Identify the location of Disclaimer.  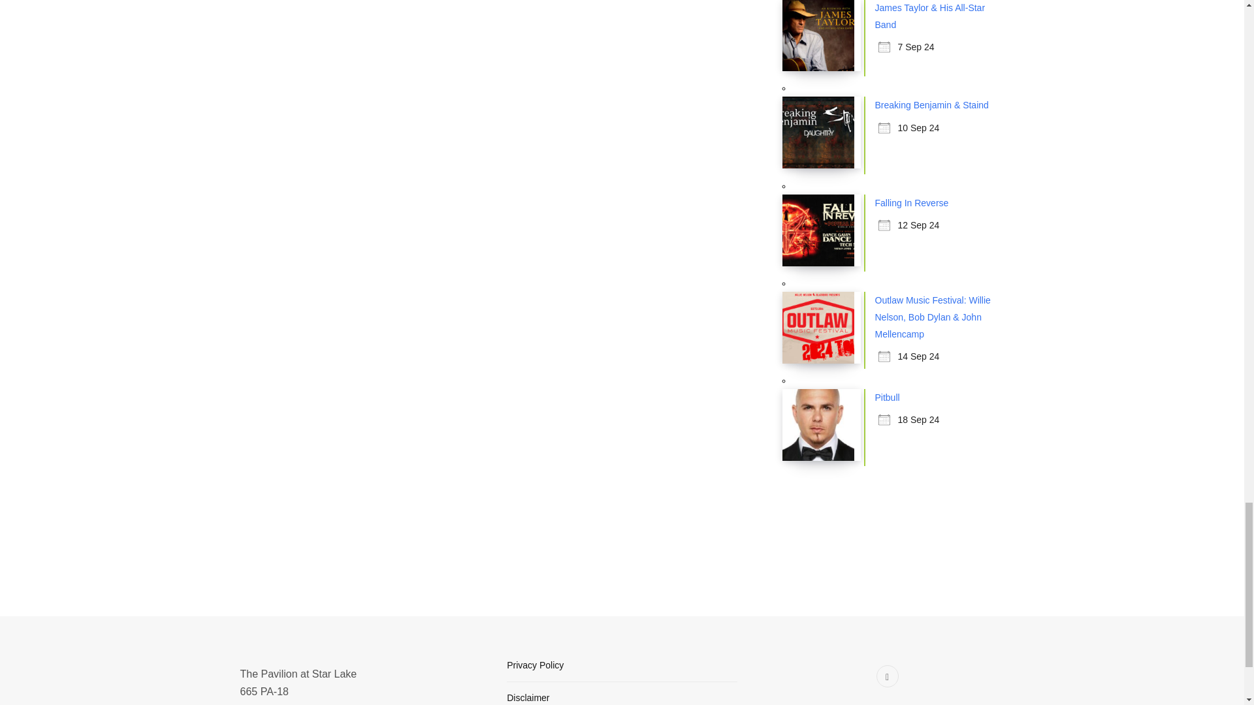
(528, 697).